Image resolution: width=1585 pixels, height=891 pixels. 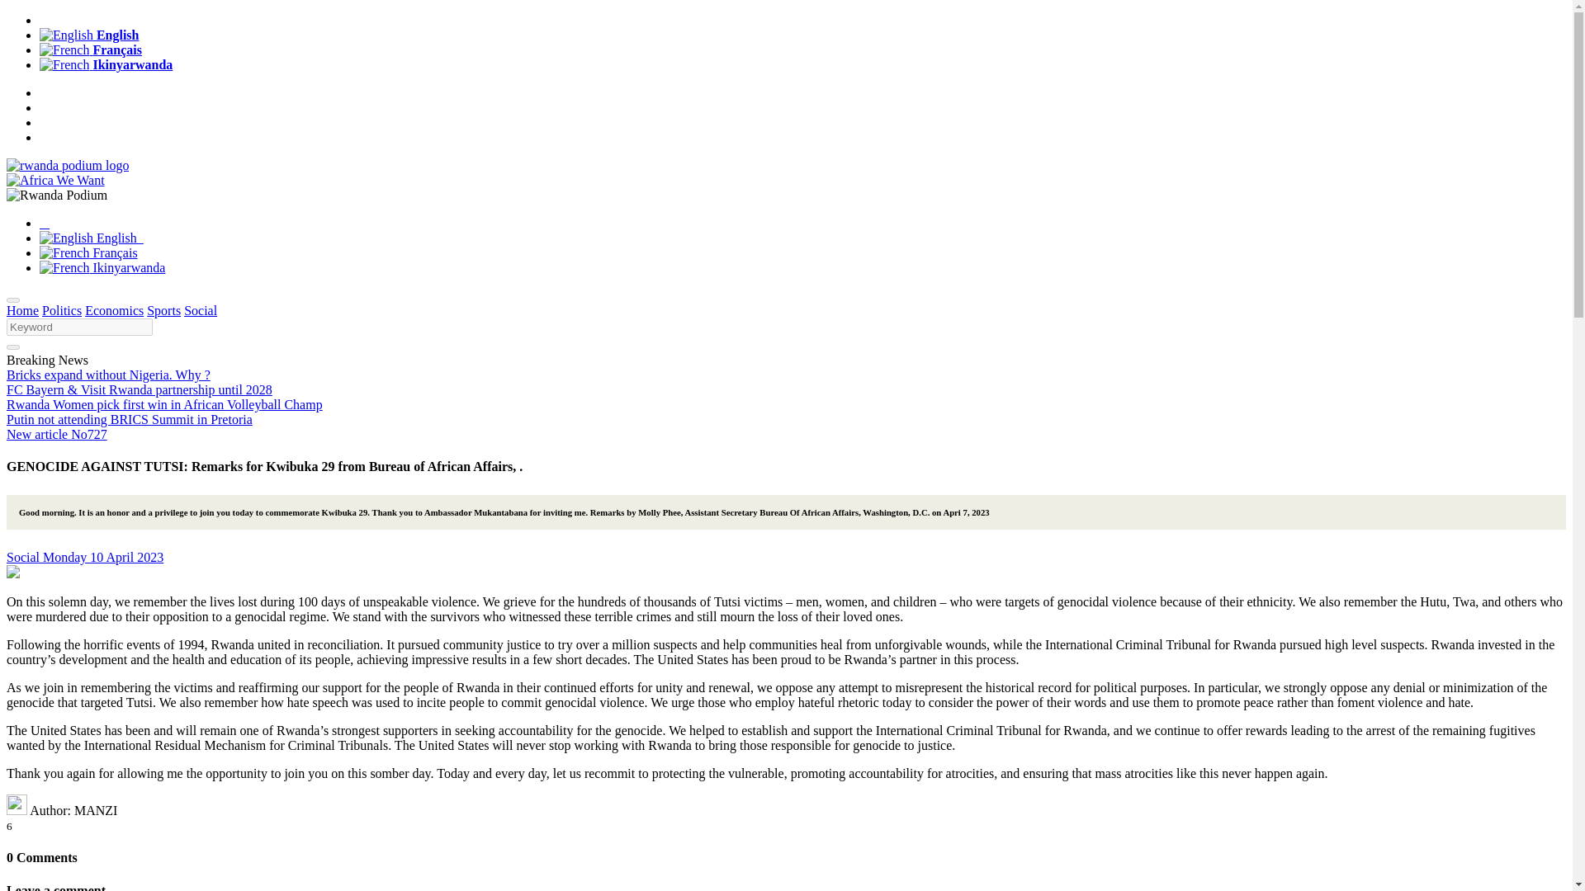 I want to click on Economics, so click(x=114, y=310).